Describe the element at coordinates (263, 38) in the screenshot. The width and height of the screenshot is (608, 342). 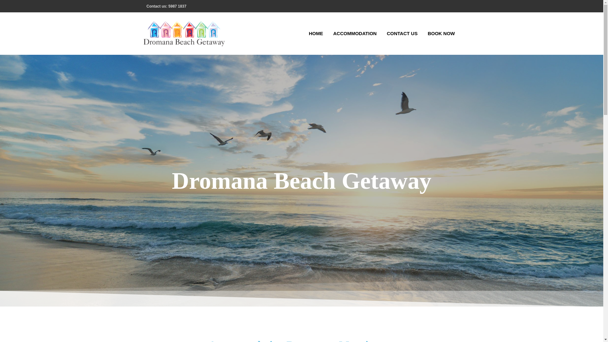
I see `Dromana Beach Getaway` at that location.